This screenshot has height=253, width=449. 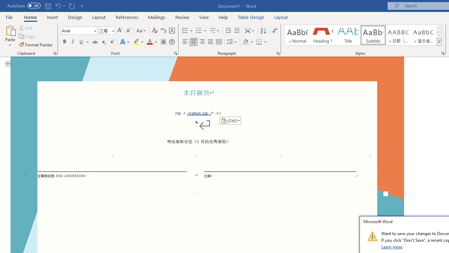 What do you see at coordinates (443, 53) in the screenshot?
I see `Styles...` at bounding box center [443, 53].